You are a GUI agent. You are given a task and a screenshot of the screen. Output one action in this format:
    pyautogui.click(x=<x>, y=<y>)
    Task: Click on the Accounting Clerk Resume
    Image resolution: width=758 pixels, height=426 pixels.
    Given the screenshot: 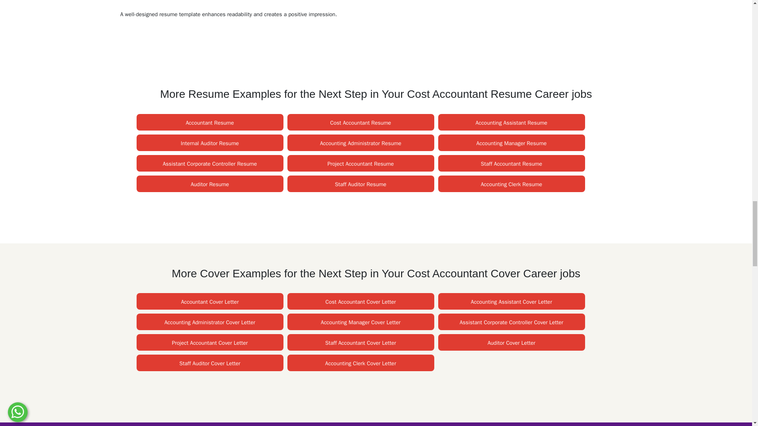 What is the action you would take?
    pyautogui.click(x=512, y=185)
    